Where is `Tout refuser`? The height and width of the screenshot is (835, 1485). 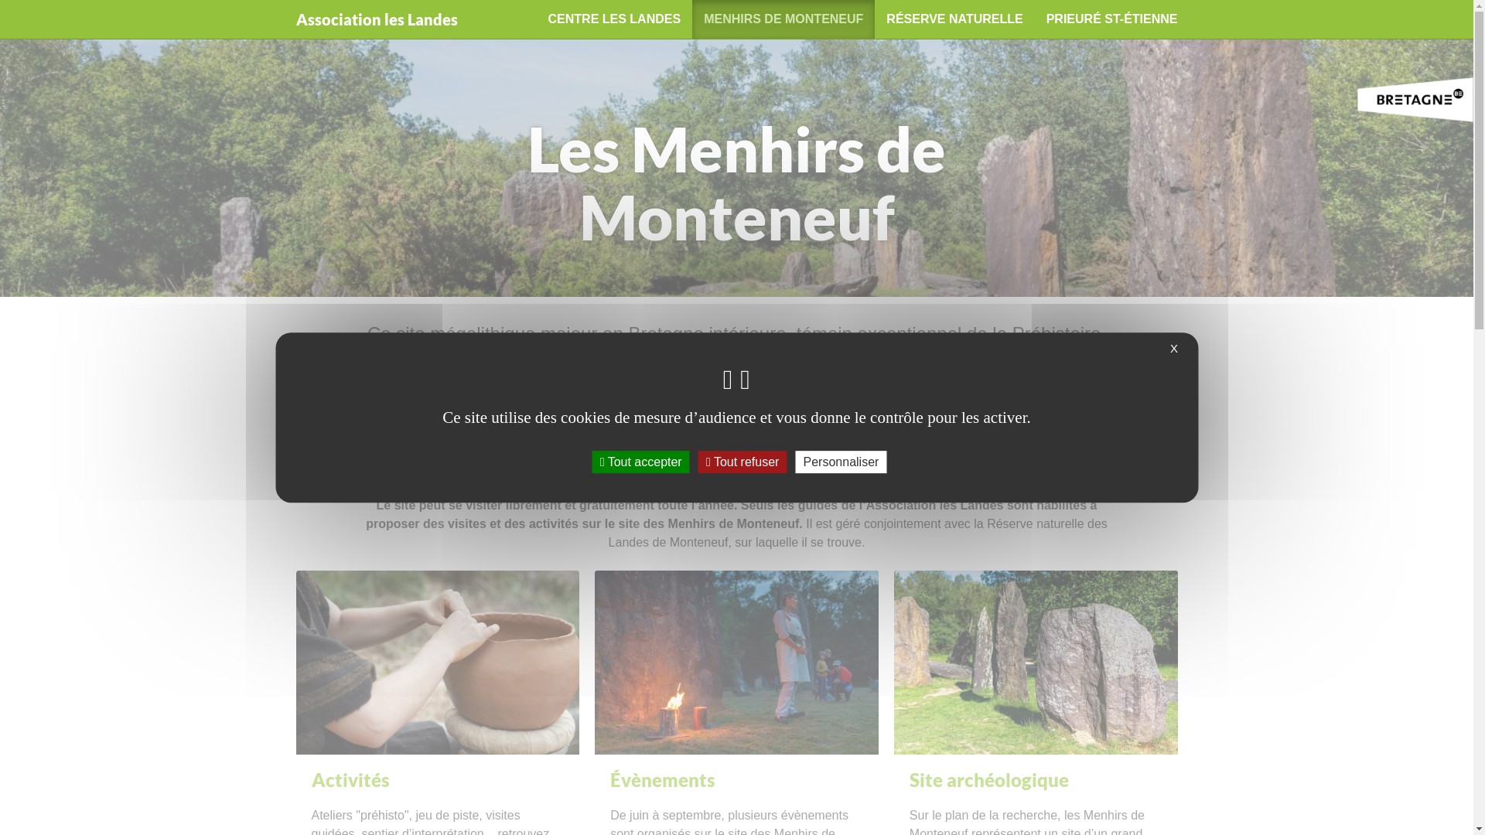
Tout refuser is located at coordinates (742, 462).